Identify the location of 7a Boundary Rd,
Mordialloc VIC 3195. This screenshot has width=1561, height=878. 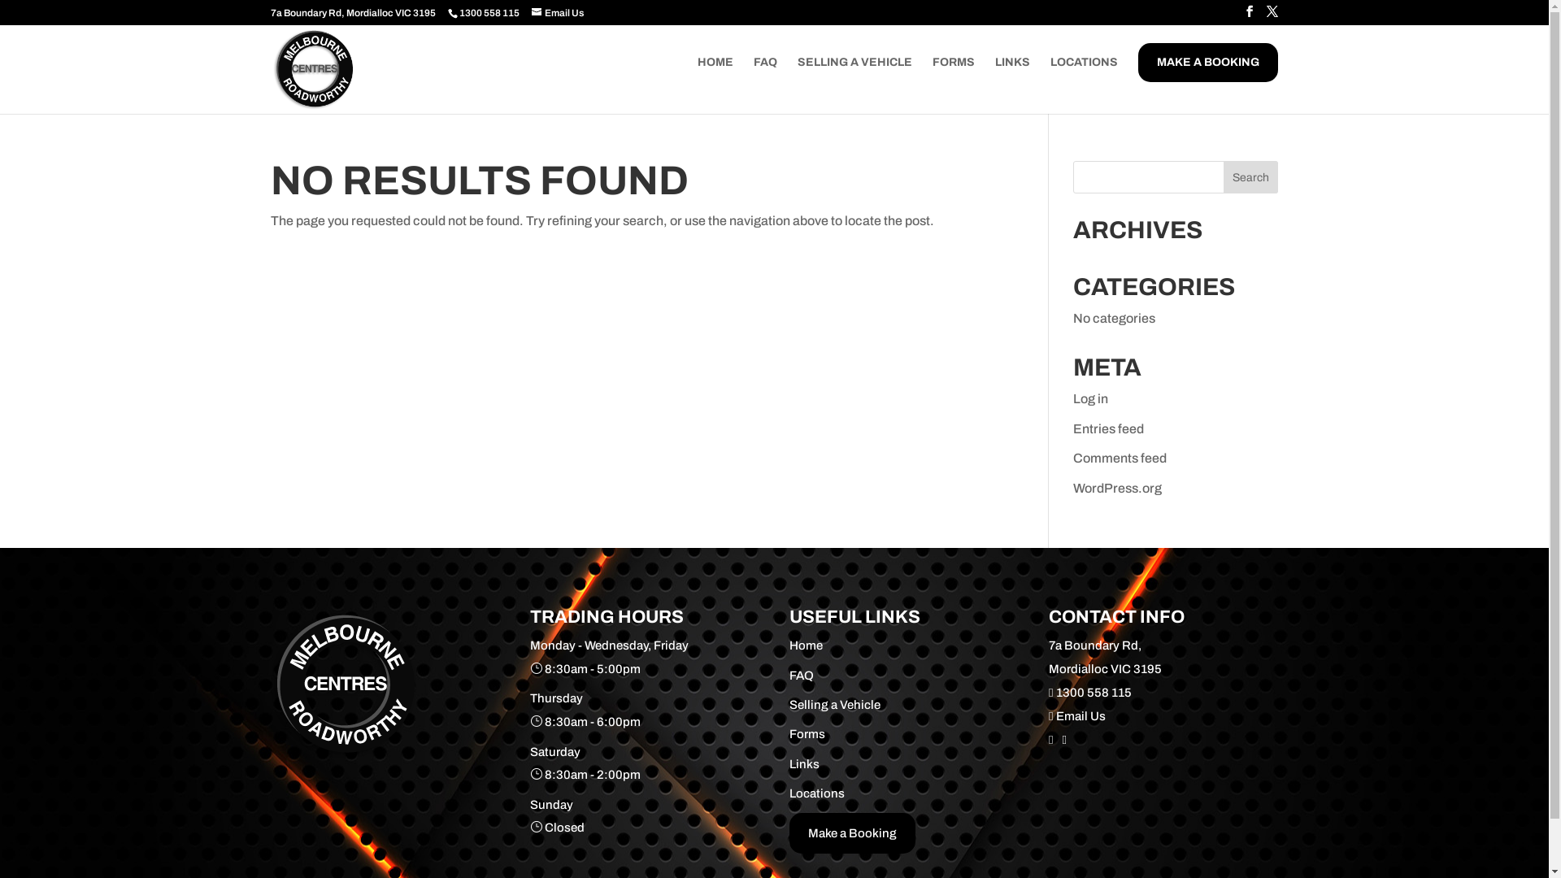
(1106, 657).